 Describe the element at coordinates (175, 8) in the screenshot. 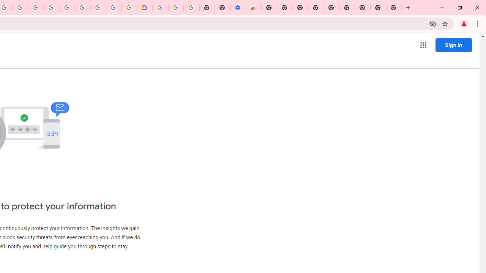

I see `Google Account Help` at that location.